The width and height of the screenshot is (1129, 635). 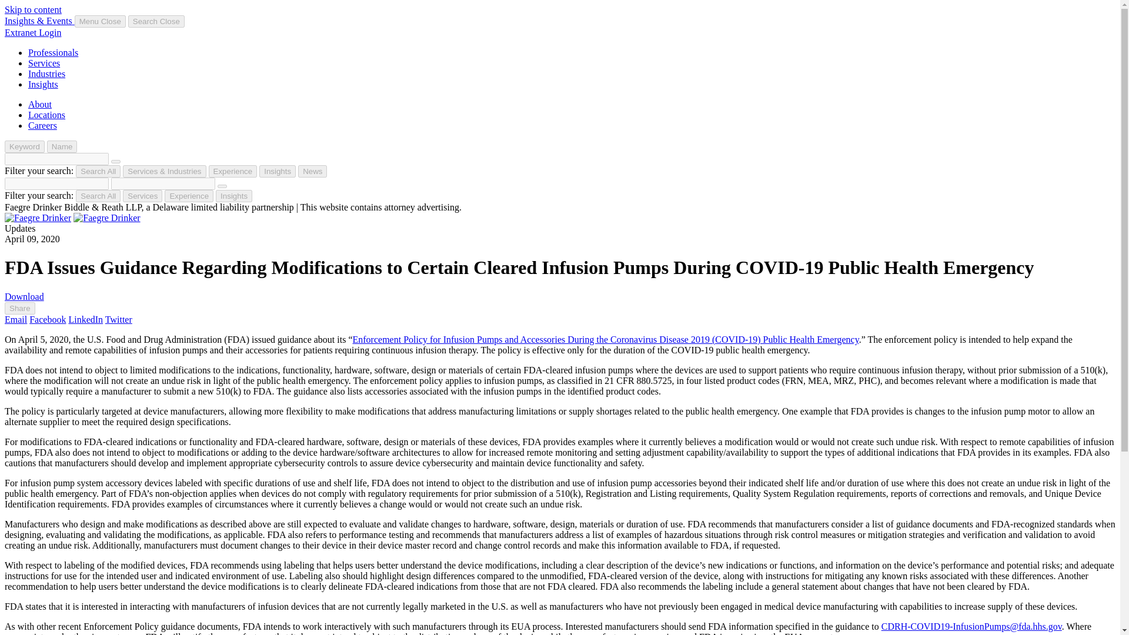 What do you see at coordinates (24, 296) in the screenshot?
I see `Download` at bounding box center [24, 296].